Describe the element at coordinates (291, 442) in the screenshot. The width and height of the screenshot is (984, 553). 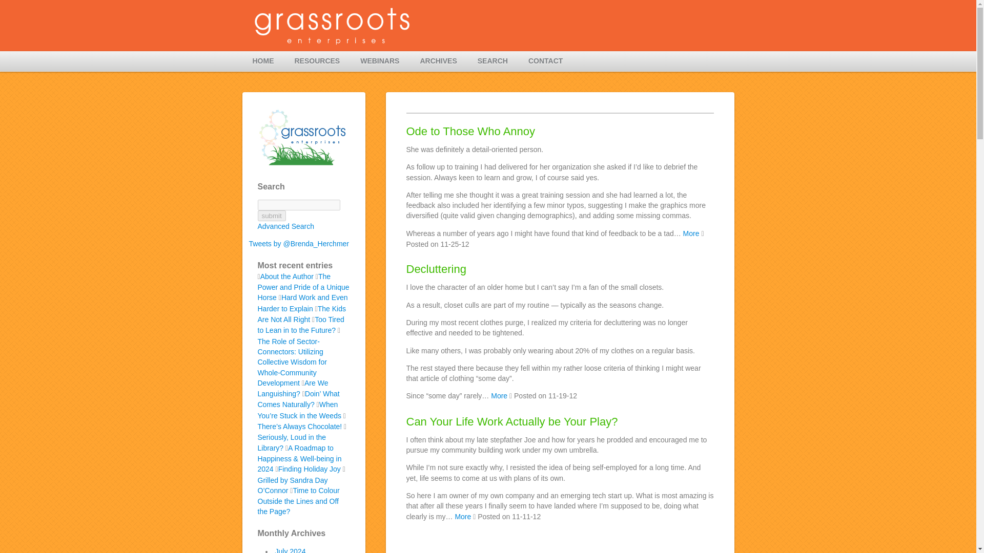
I see `Seriously, Loud in the Library?` at that location.